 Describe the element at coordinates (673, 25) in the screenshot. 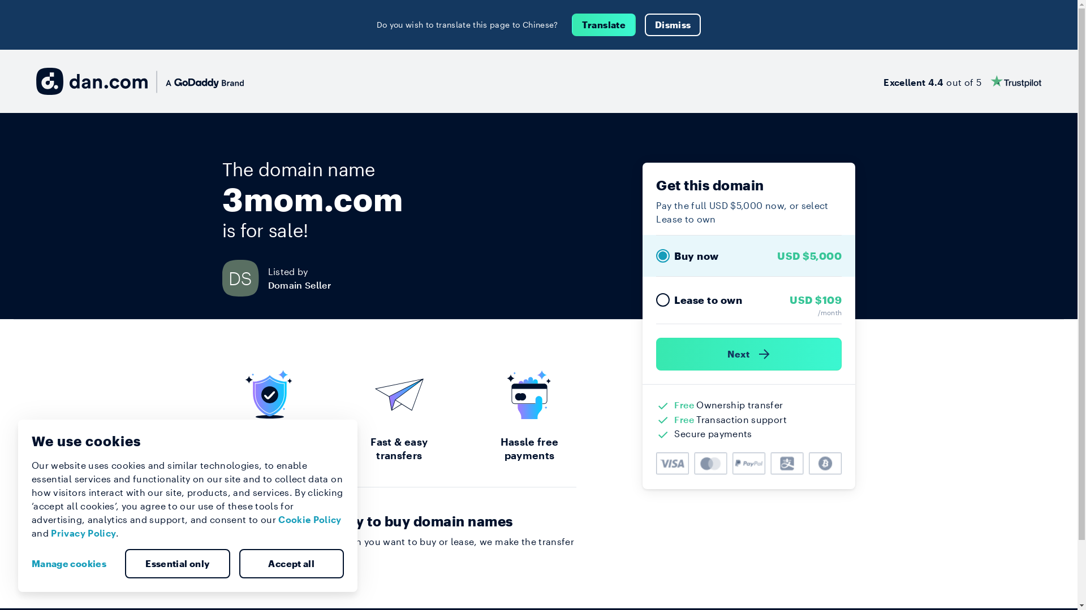

I see `Dismiss` at that location.